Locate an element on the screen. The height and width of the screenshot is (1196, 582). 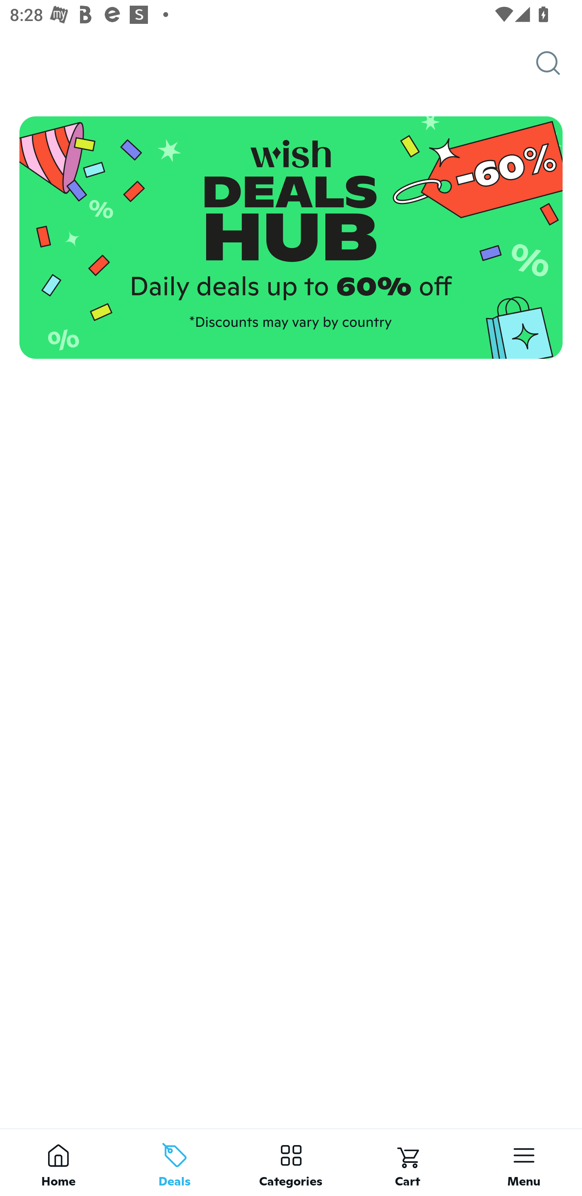
Deals is located at coordinates (175, 1162).